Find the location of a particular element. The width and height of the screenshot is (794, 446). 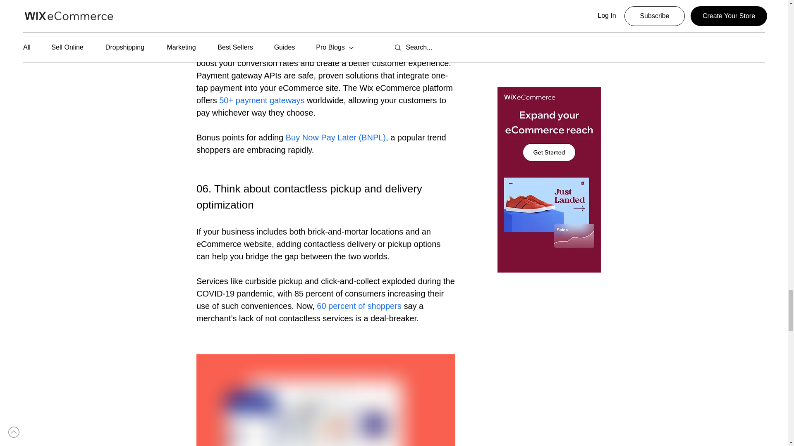

60 percent of shoppers  is located at coordinates (360, 306).